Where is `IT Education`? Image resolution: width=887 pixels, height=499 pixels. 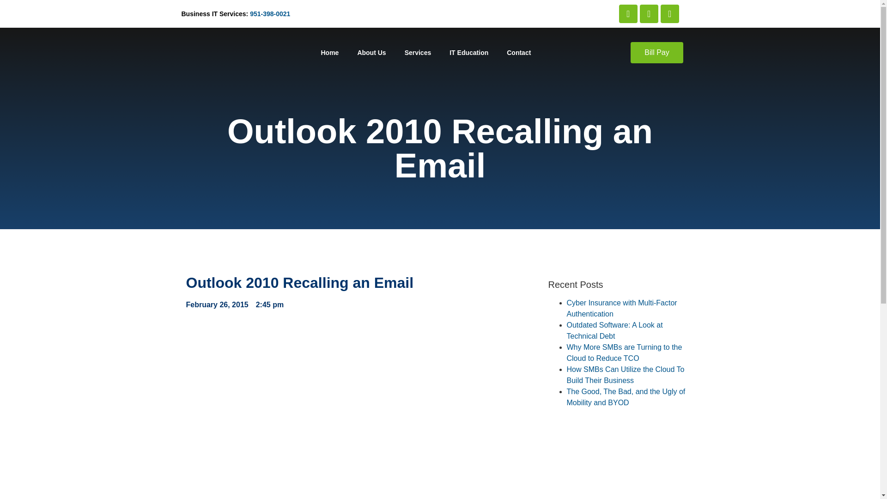 IT Education is located at coordinates (468, 53).